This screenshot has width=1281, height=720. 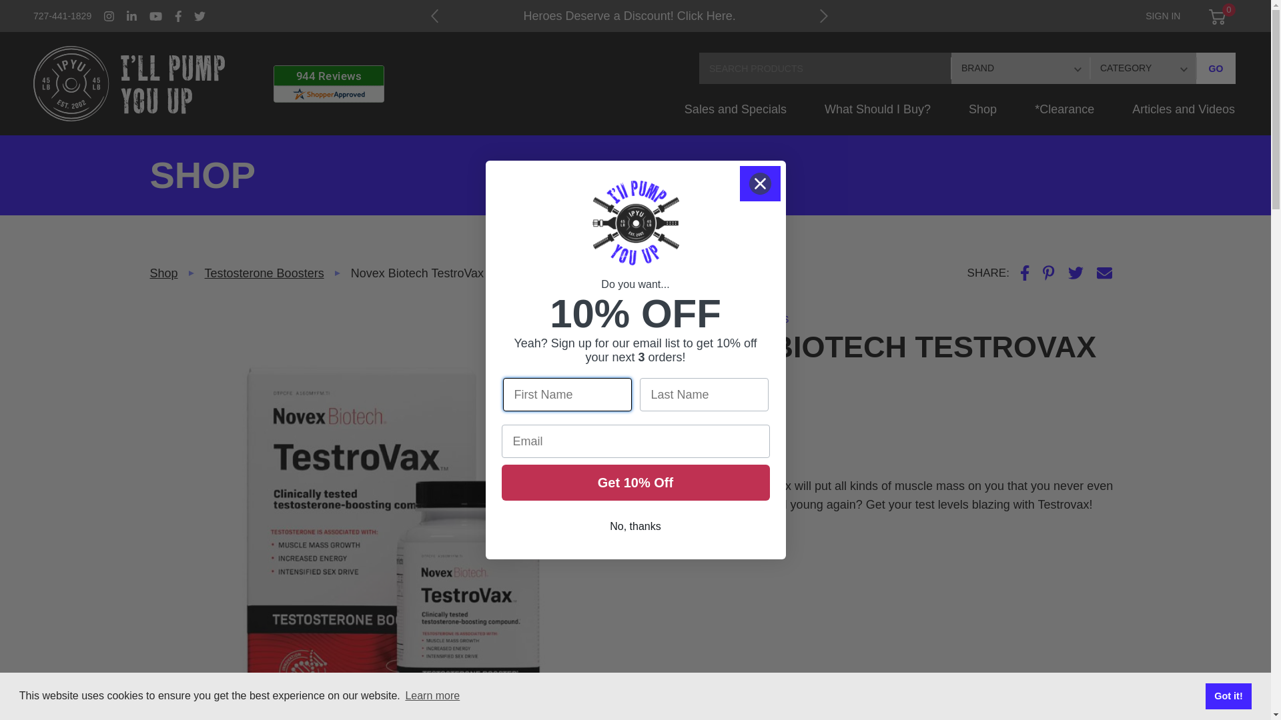 What do you see at coordinates (432, 696) in the screenshot?
I see `Learn more` at bounding box center [432, 696].